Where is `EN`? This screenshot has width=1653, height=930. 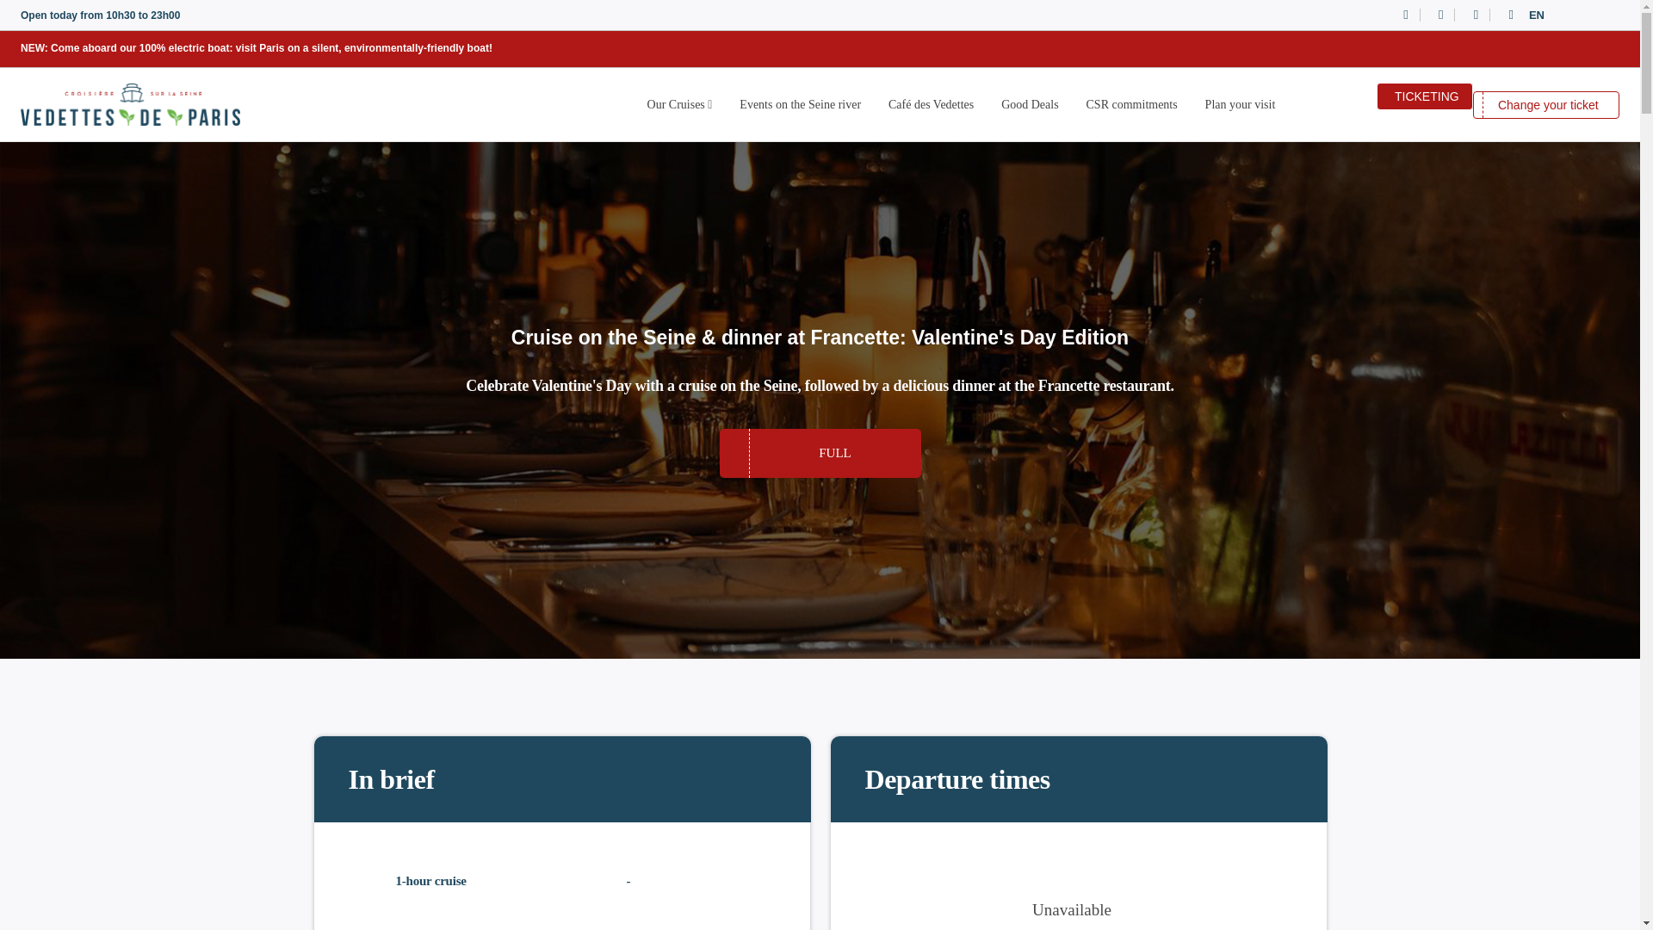
EN is located at coordinates (1569, 15).